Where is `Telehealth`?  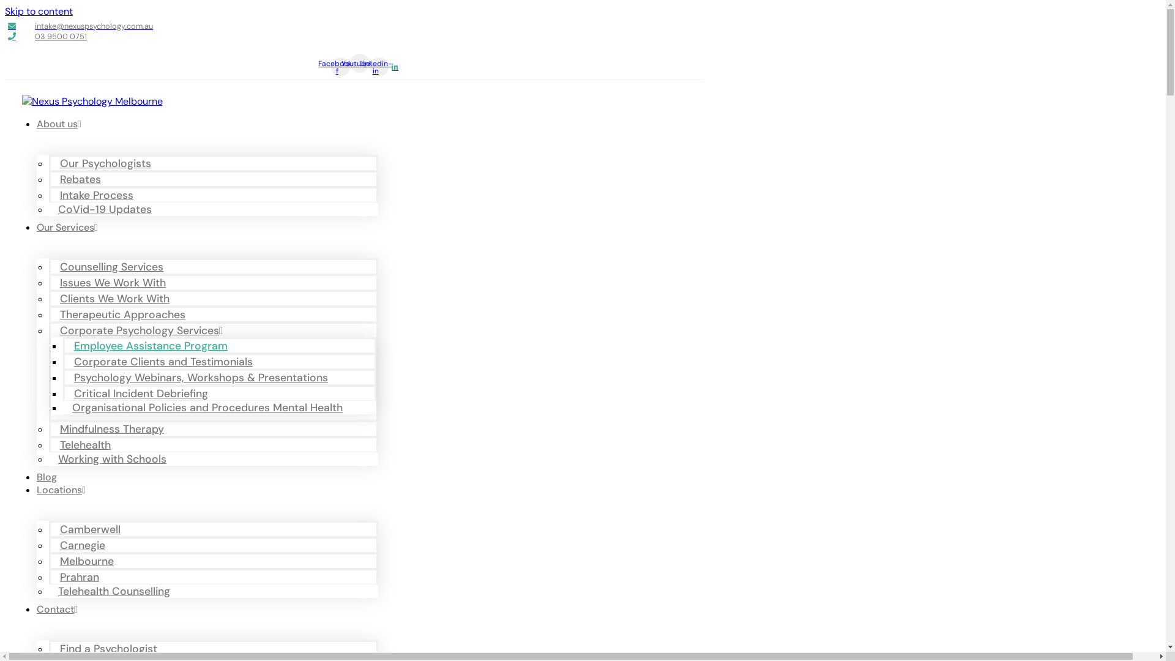
Telehealth is located at coordinates (88, 444).